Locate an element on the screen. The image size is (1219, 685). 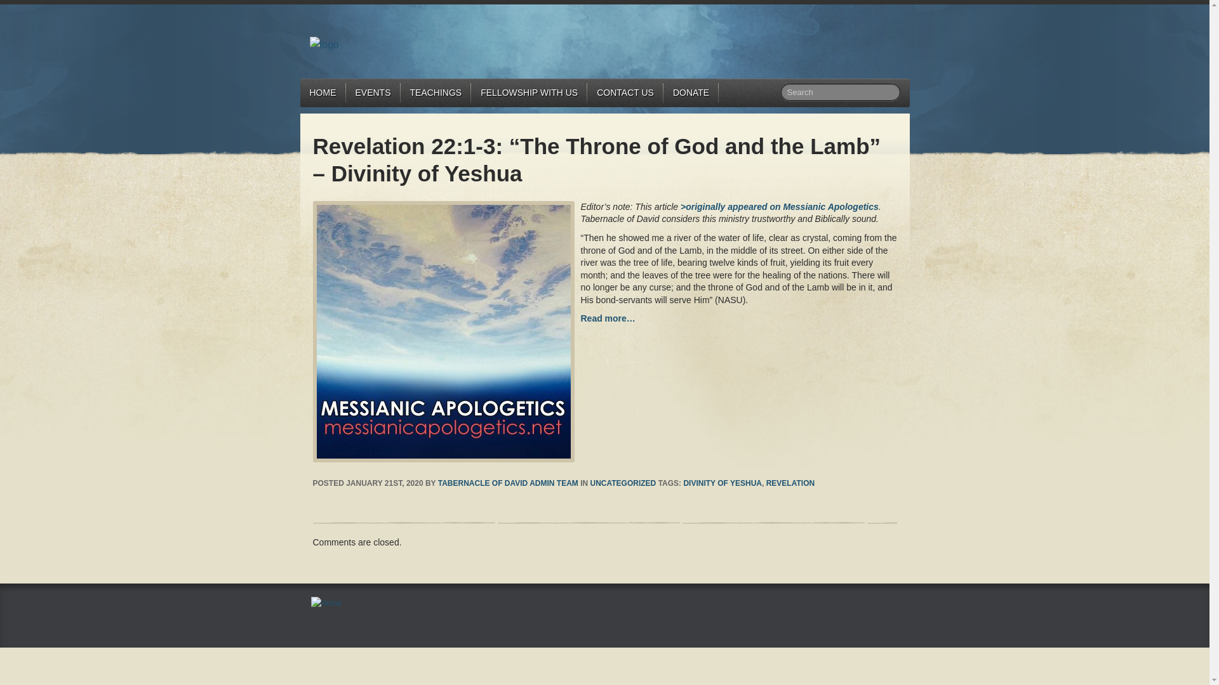
FELLOWSHIP WITH US is located at coordinates (529, 93).